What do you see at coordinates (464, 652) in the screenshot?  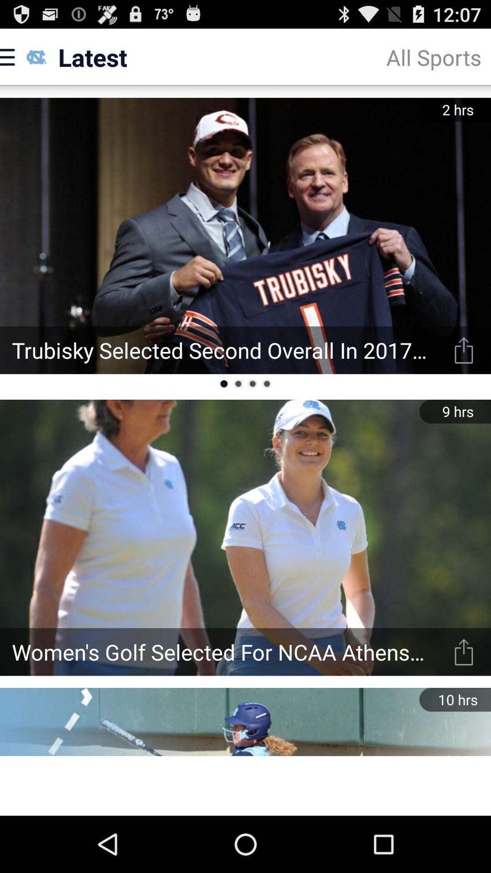 I see `share link` at bounding box center [464, 652].